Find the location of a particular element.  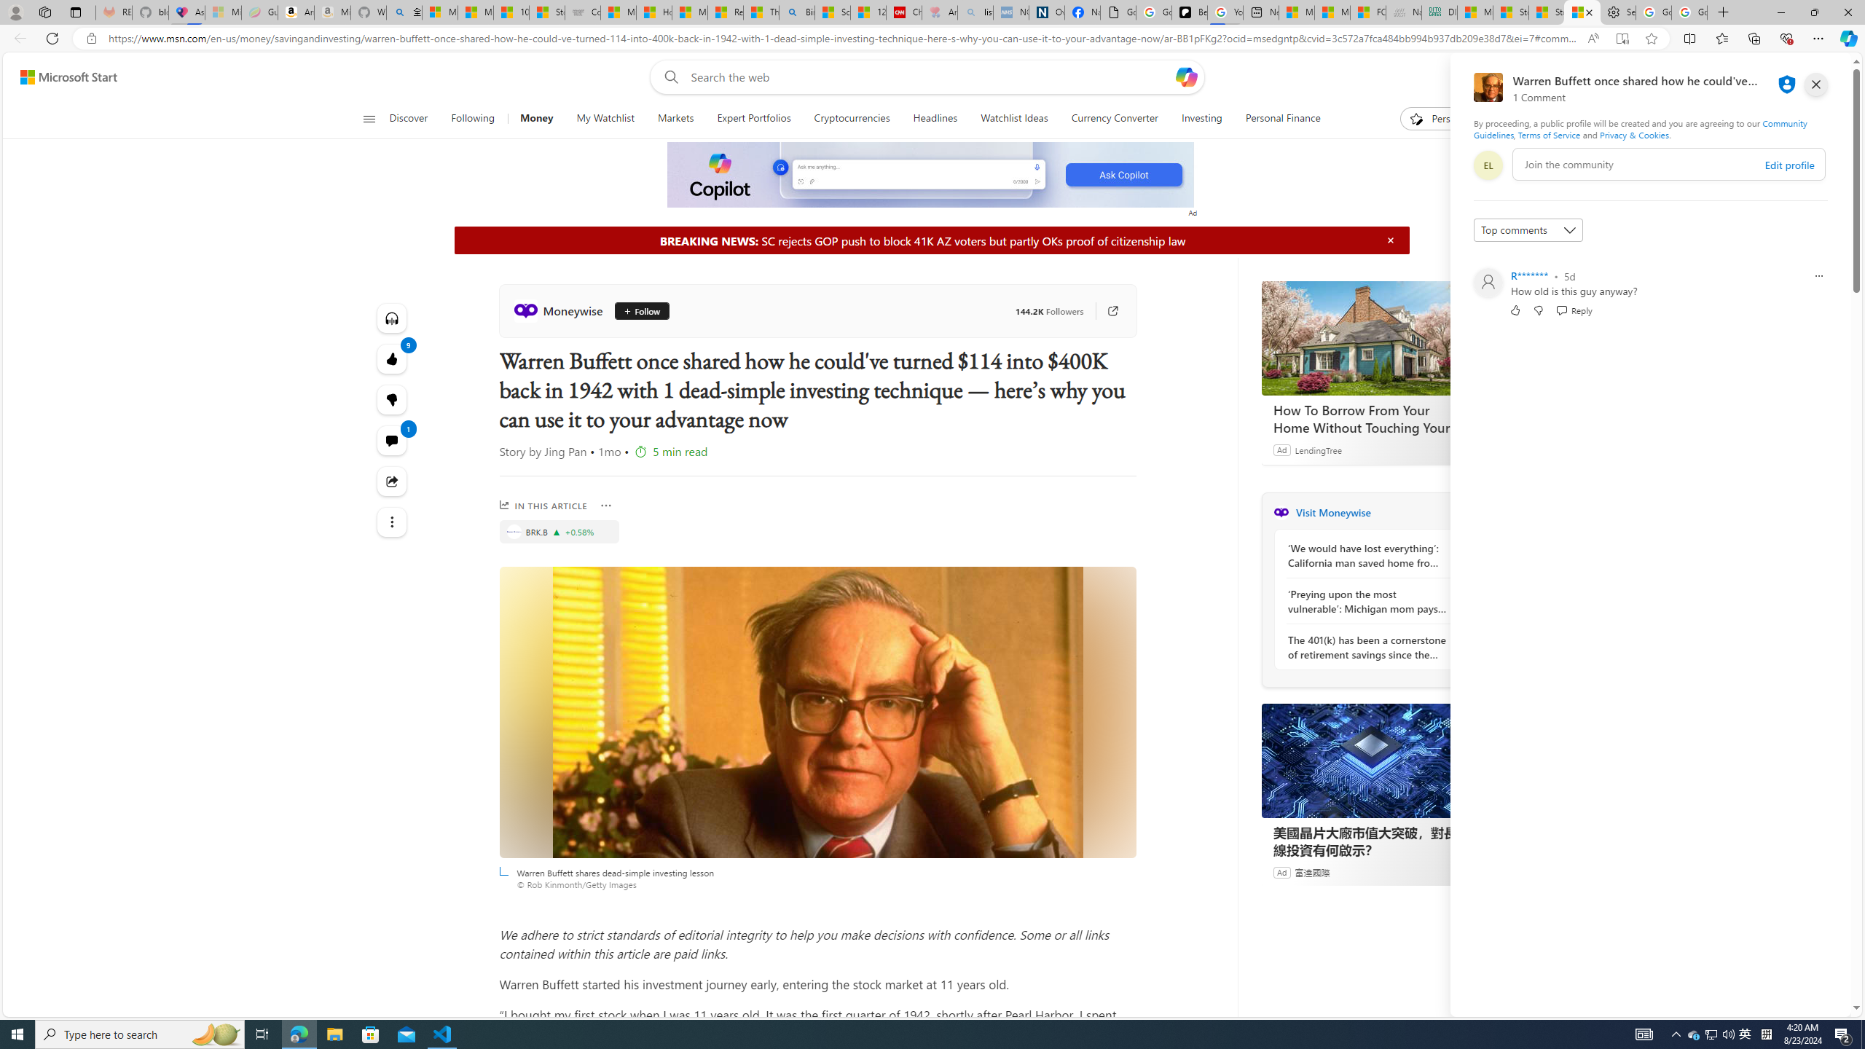

More Options is located at coordinates (607, 506).